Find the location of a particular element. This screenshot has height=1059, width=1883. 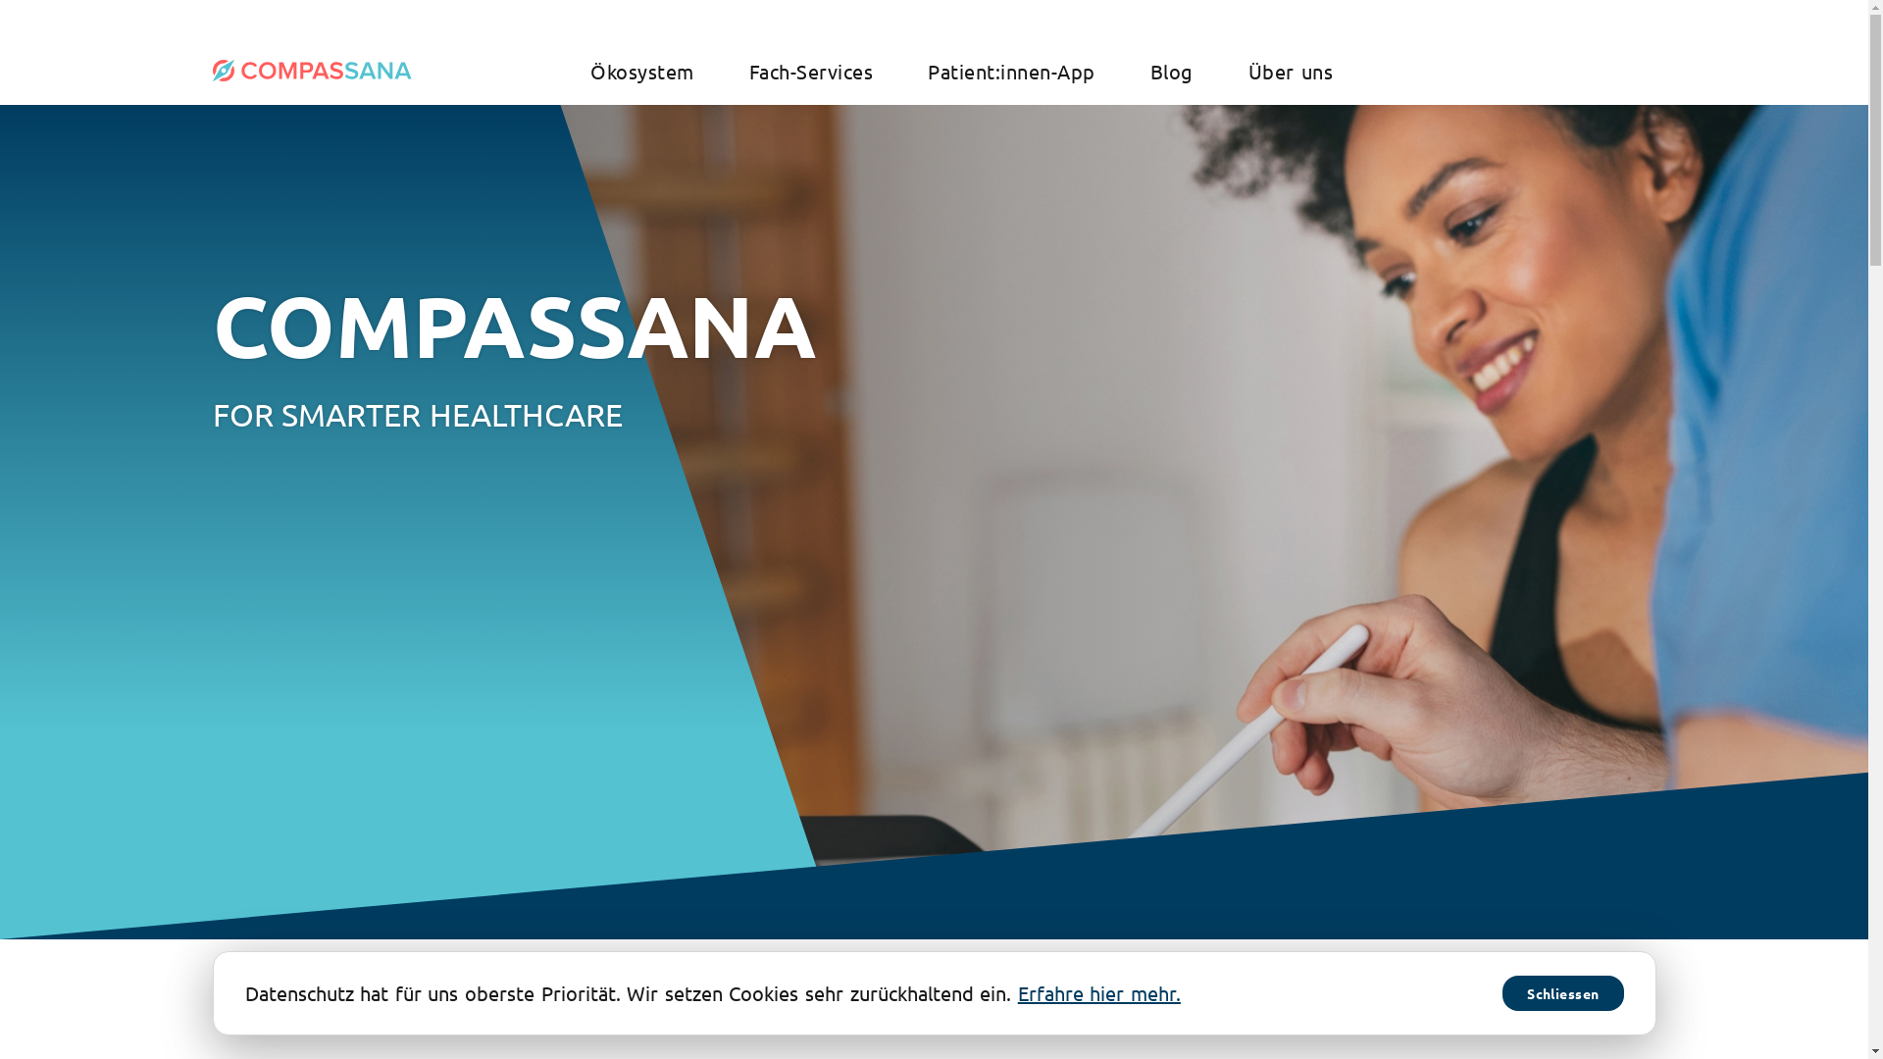

Patient:innen-App is located at coordinates (1012, 72).